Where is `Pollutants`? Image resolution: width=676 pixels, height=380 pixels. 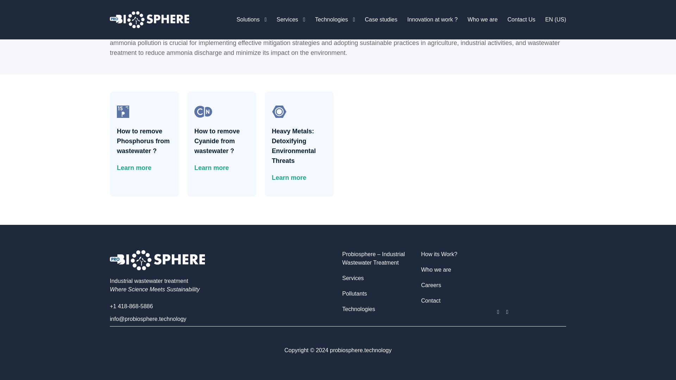 Pollutants is located at coordinates (354, 293).